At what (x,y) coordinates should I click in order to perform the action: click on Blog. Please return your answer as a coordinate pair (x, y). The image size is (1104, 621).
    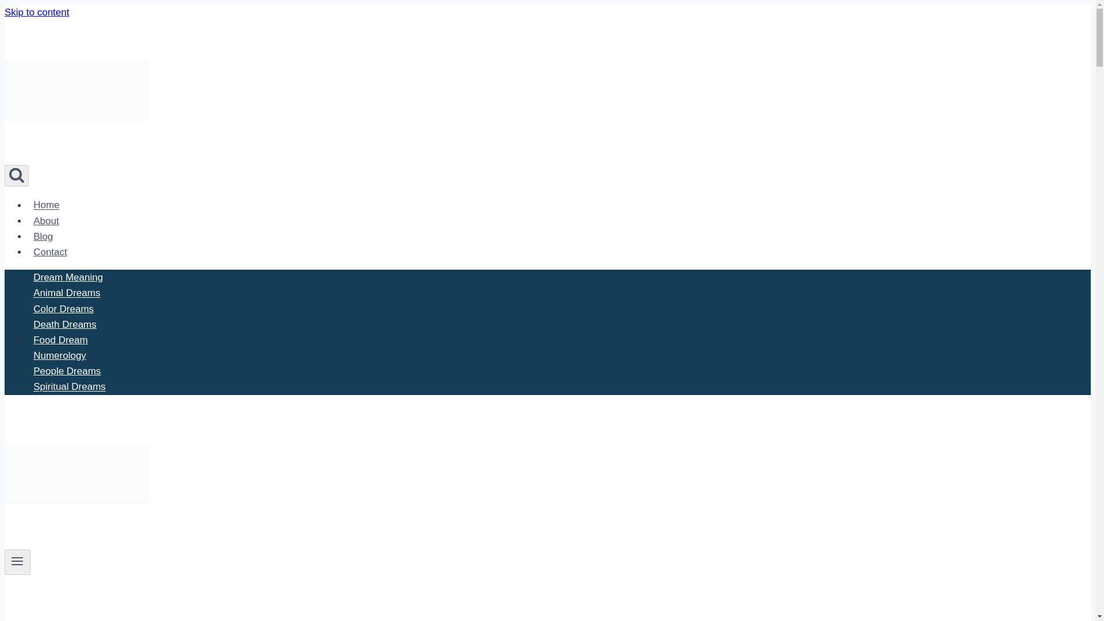
    Looking at the image, I should click on (43, 236).